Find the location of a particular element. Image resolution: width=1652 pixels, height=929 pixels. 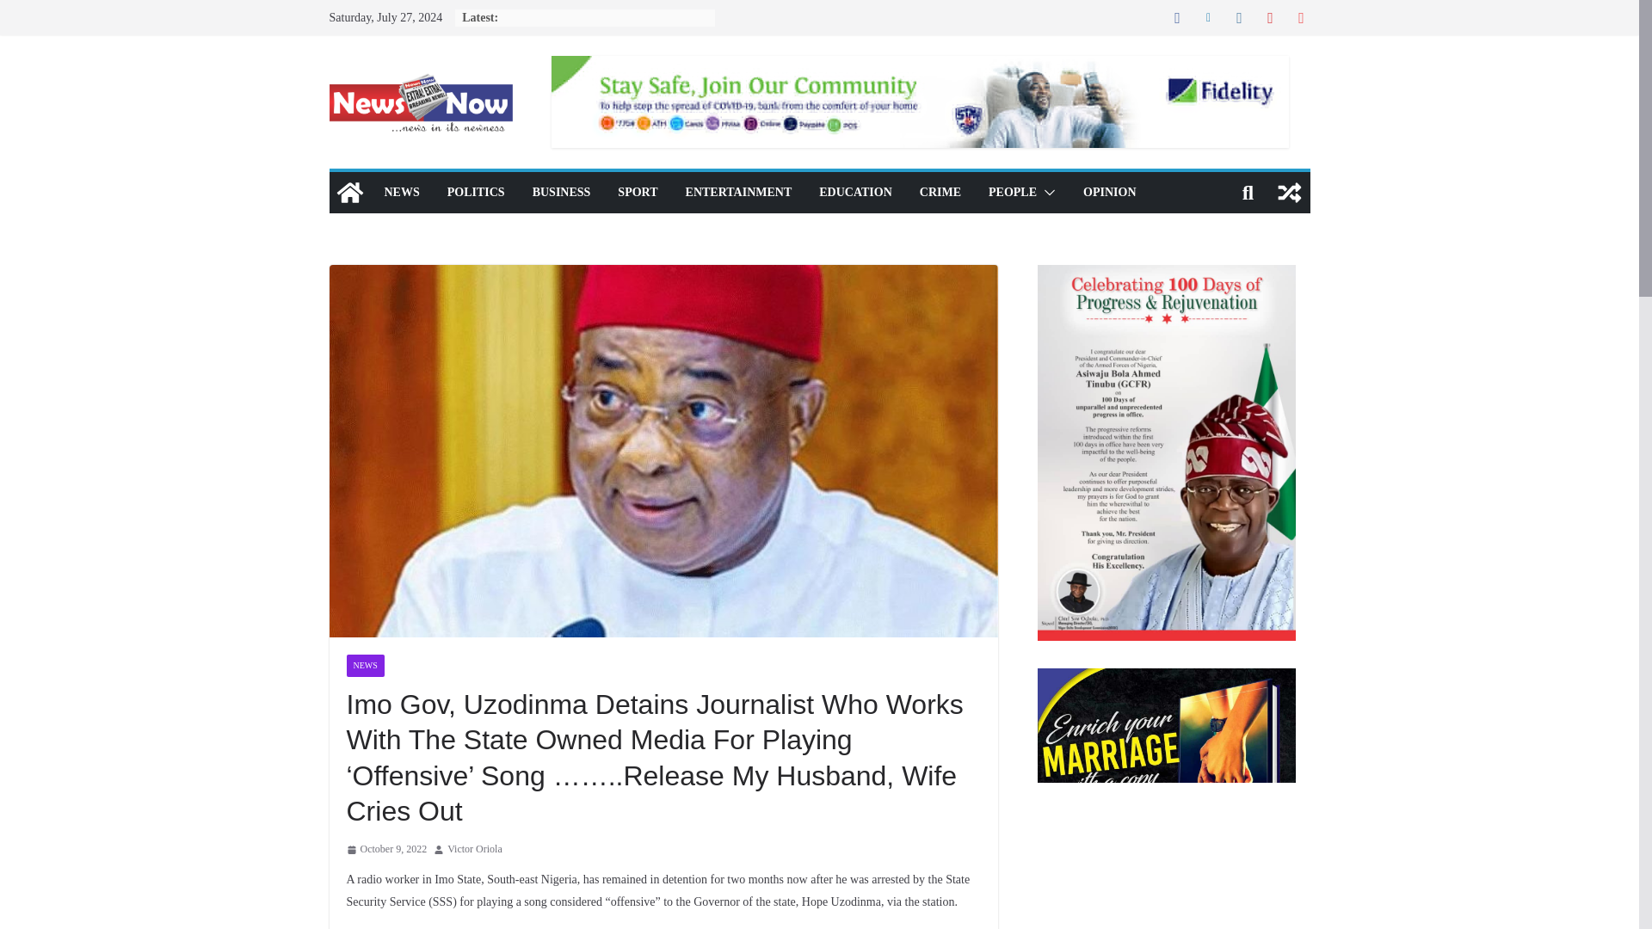

BUSINESS is located at coordinates (561, 192).